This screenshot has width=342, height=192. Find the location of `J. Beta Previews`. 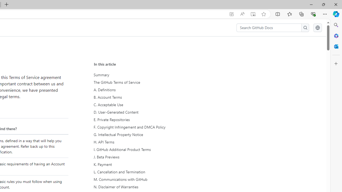

J. Beta Previews is located at coordinates (143, 157).